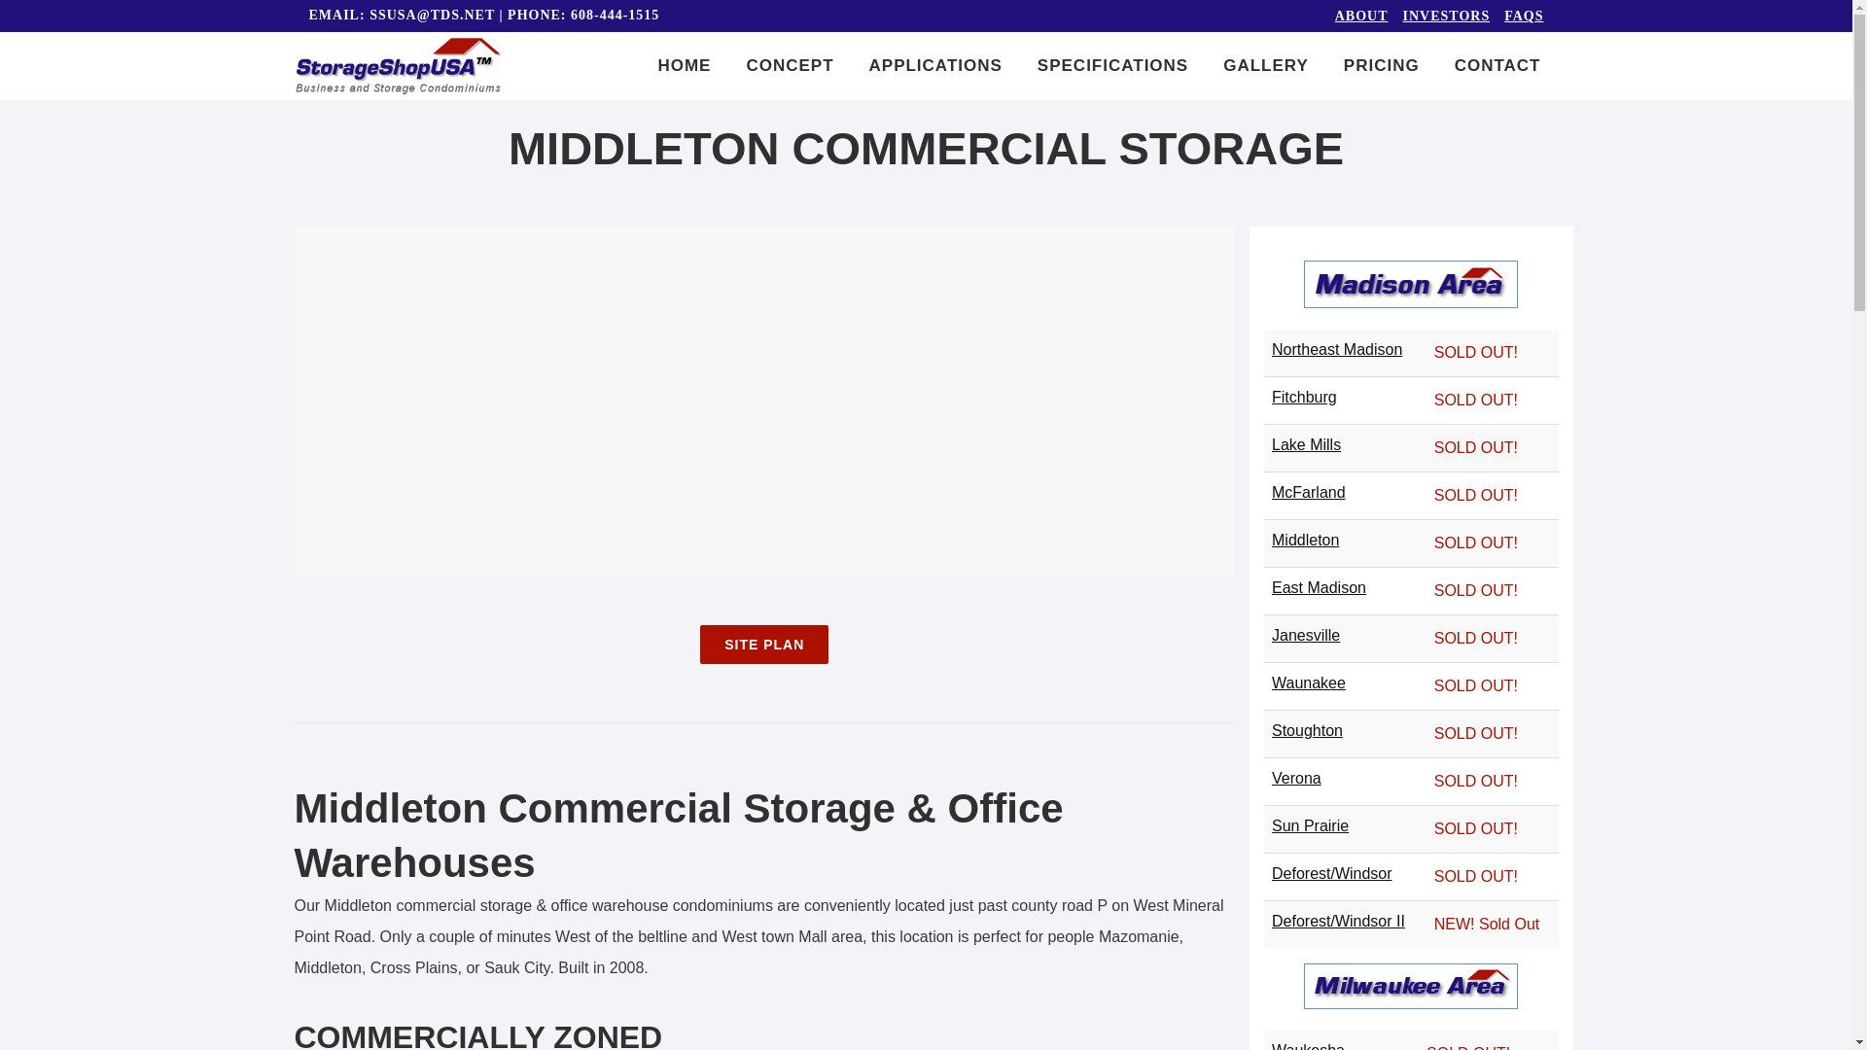  What do you see at coordinates (764, 644) in the screenshot?
I see `SITE PLAN` at bounding box center [764, 644].